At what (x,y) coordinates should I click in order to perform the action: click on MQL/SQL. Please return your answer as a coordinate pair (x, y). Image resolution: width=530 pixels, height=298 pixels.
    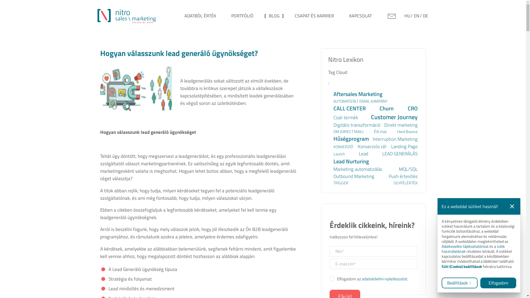
    Looking at the image, I should click on (408, 169).